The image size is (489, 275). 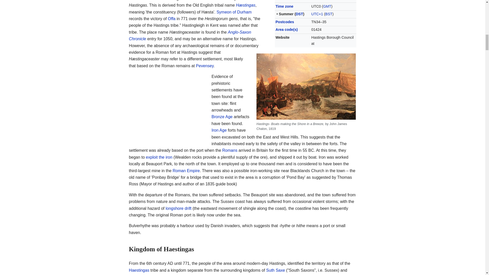 What do you see at coordinates (329, 14) in the screenshot?
I see `BST` at bounding box center [329, 14].